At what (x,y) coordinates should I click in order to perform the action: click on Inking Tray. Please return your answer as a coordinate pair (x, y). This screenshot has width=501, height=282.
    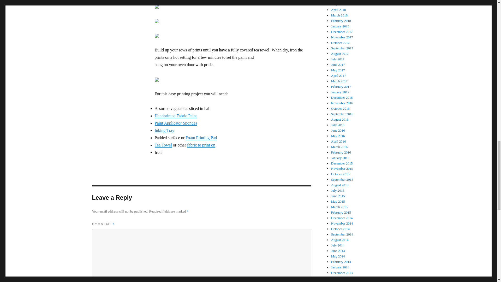
    Looking at the image, I should click on (164, 130).